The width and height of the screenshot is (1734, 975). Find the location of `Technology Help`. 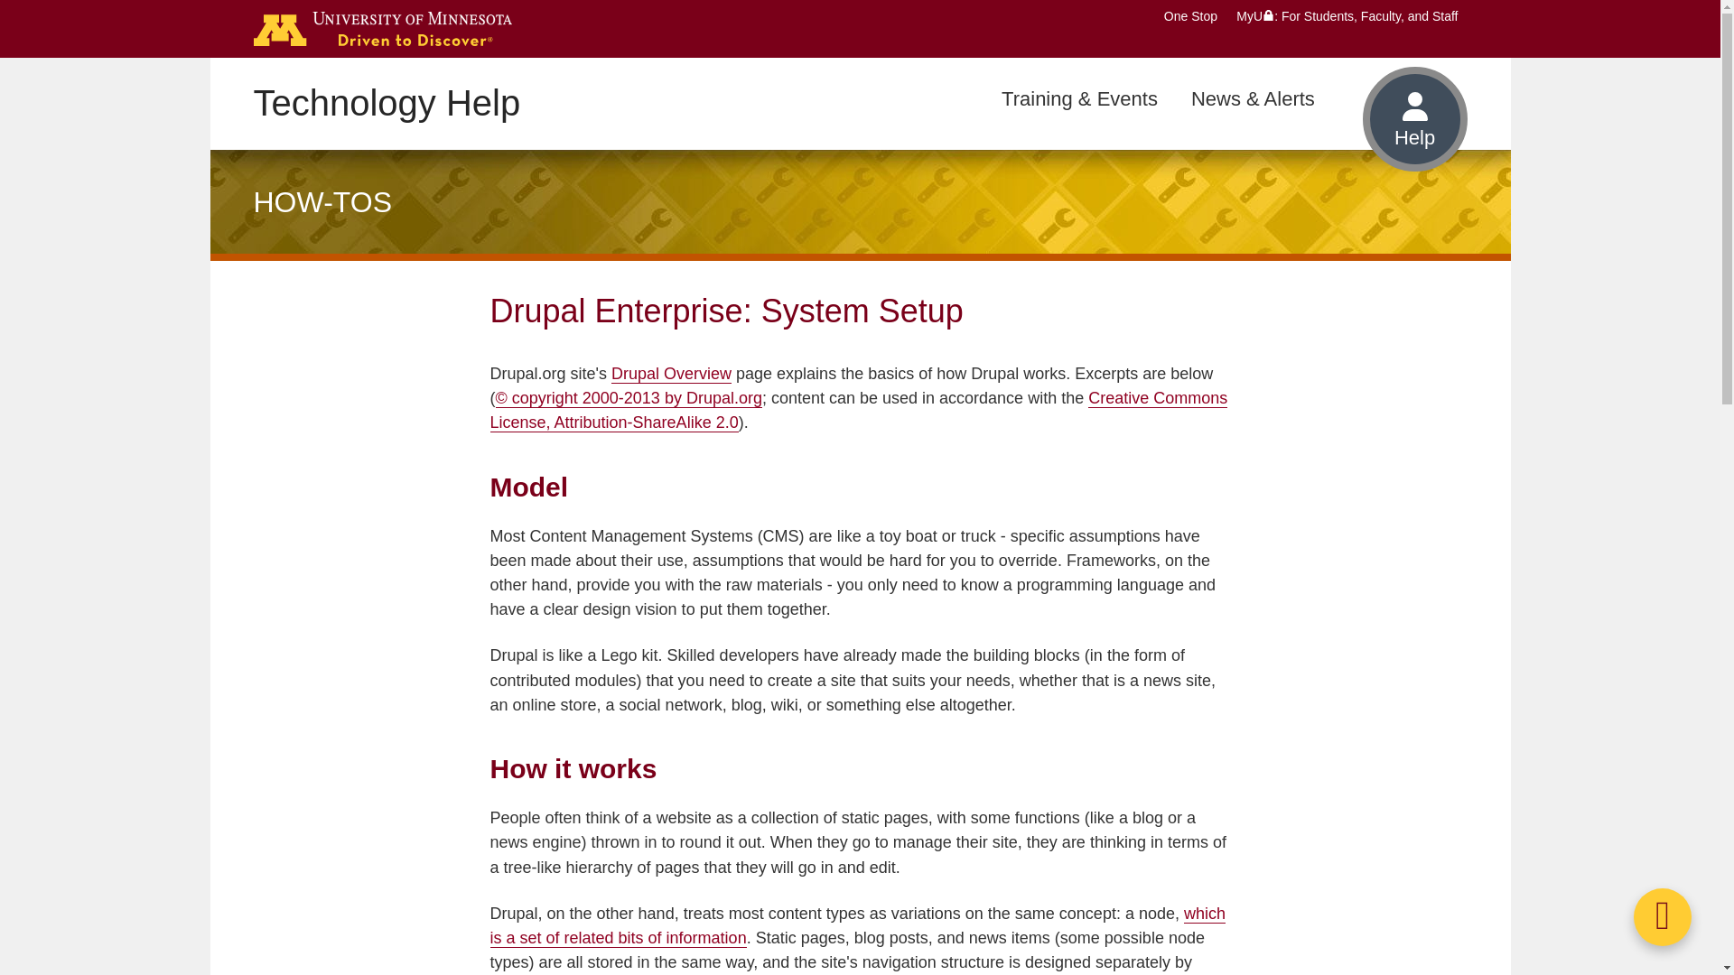

Technology Help is located at coordinates (387, 103).